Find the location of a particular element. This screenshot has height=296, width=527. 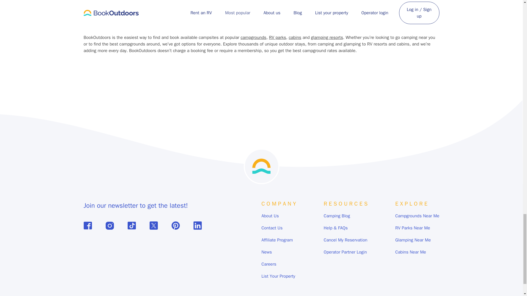

RV parks is located at coordinates (277, 37).